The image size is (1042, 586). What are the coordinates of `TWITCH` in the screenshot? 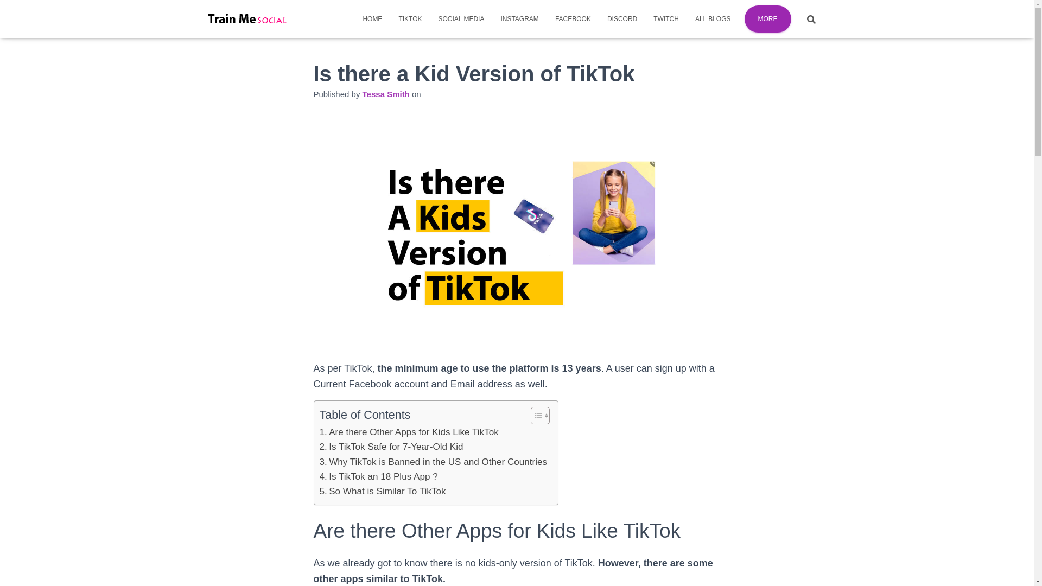 It's located at (665, 18).